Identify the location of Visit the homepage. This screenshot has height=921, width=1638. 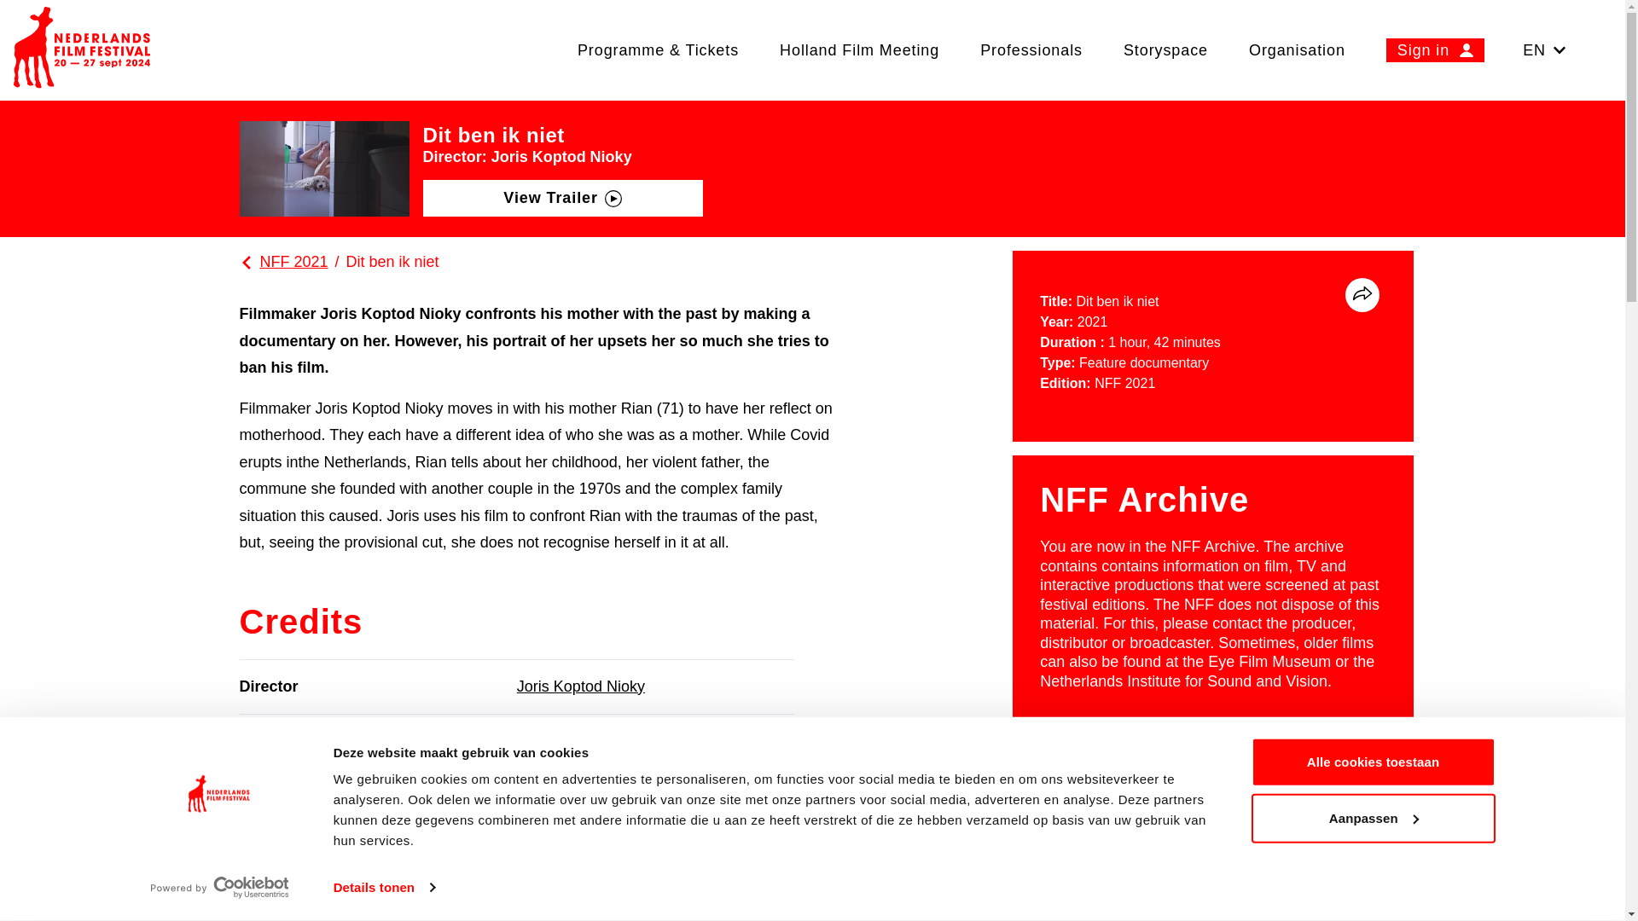
(82, 49).